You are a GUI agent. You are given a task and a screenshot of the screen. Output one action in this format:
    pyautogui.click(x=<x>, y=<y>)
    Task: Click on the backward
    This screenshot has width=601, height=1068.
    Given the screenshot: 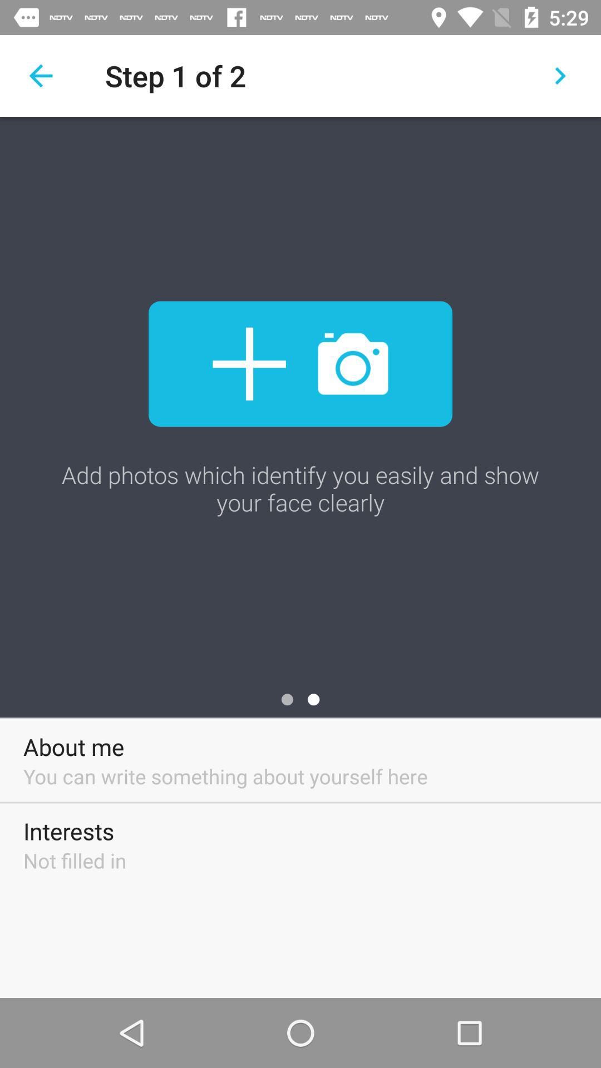 What is the action you would take?
    pyautogui.click(x=41, y=76)
    